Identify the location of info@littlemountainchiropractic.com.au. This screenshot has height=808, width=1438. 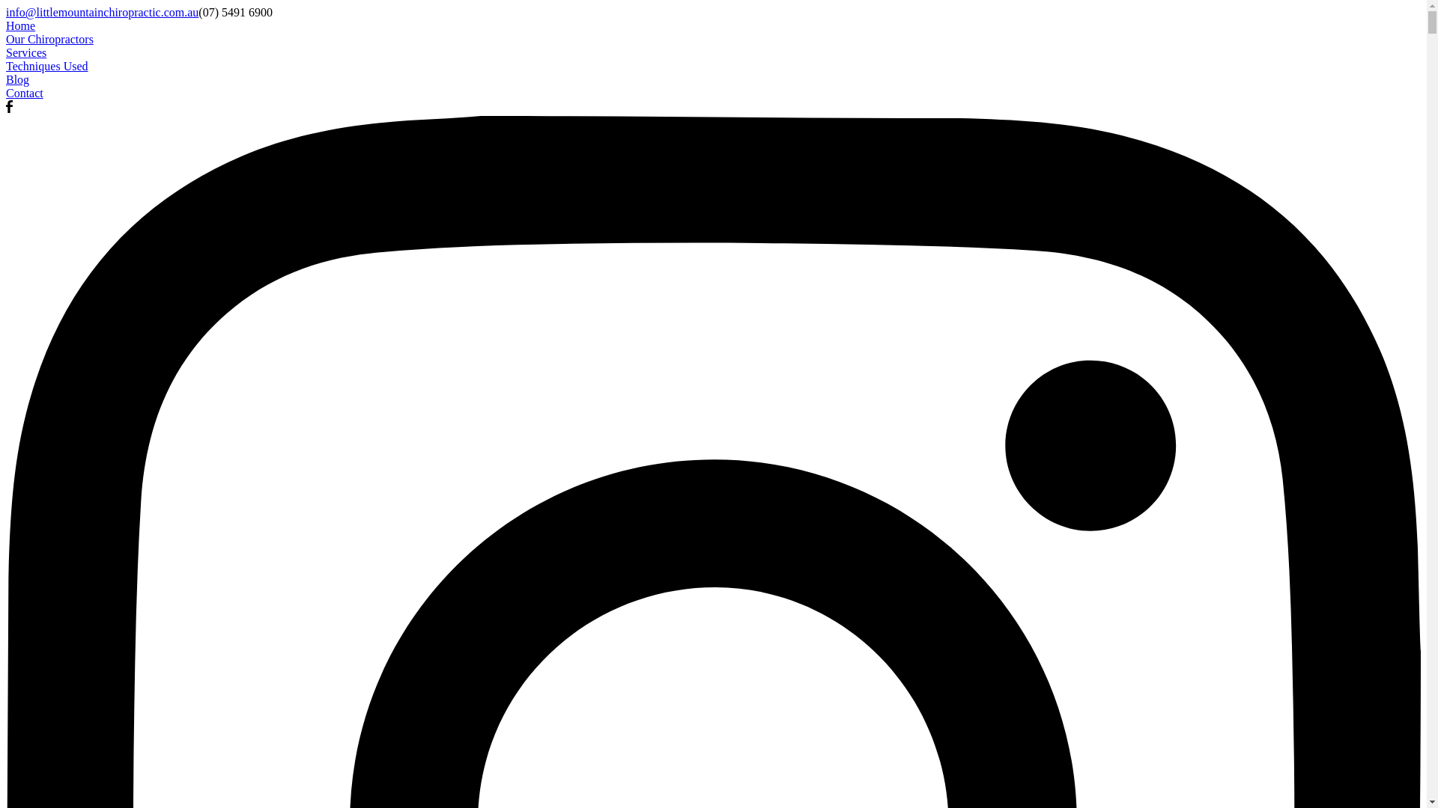
(102, 12).